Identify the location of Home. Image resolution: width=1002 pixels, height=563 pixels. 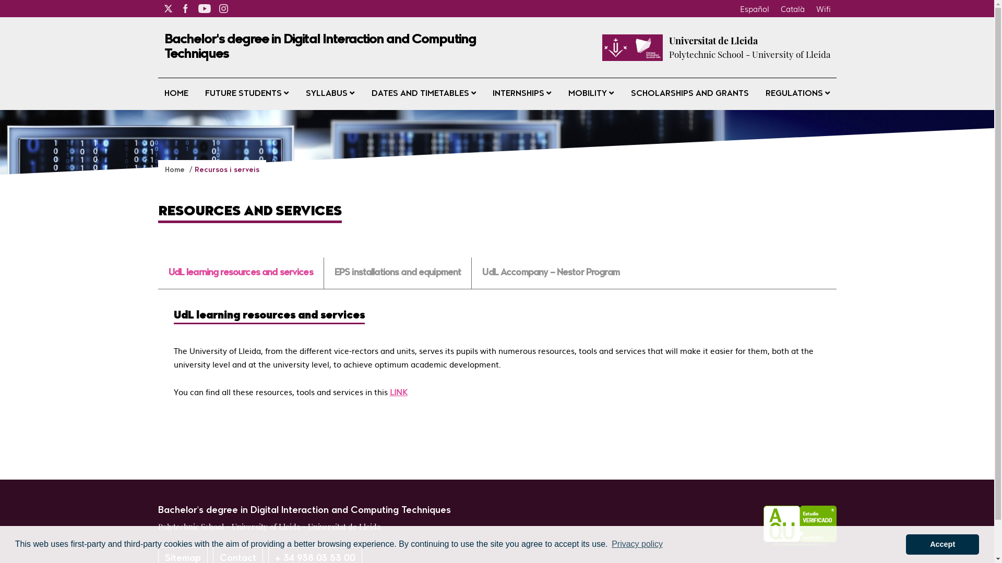
(176, 170).